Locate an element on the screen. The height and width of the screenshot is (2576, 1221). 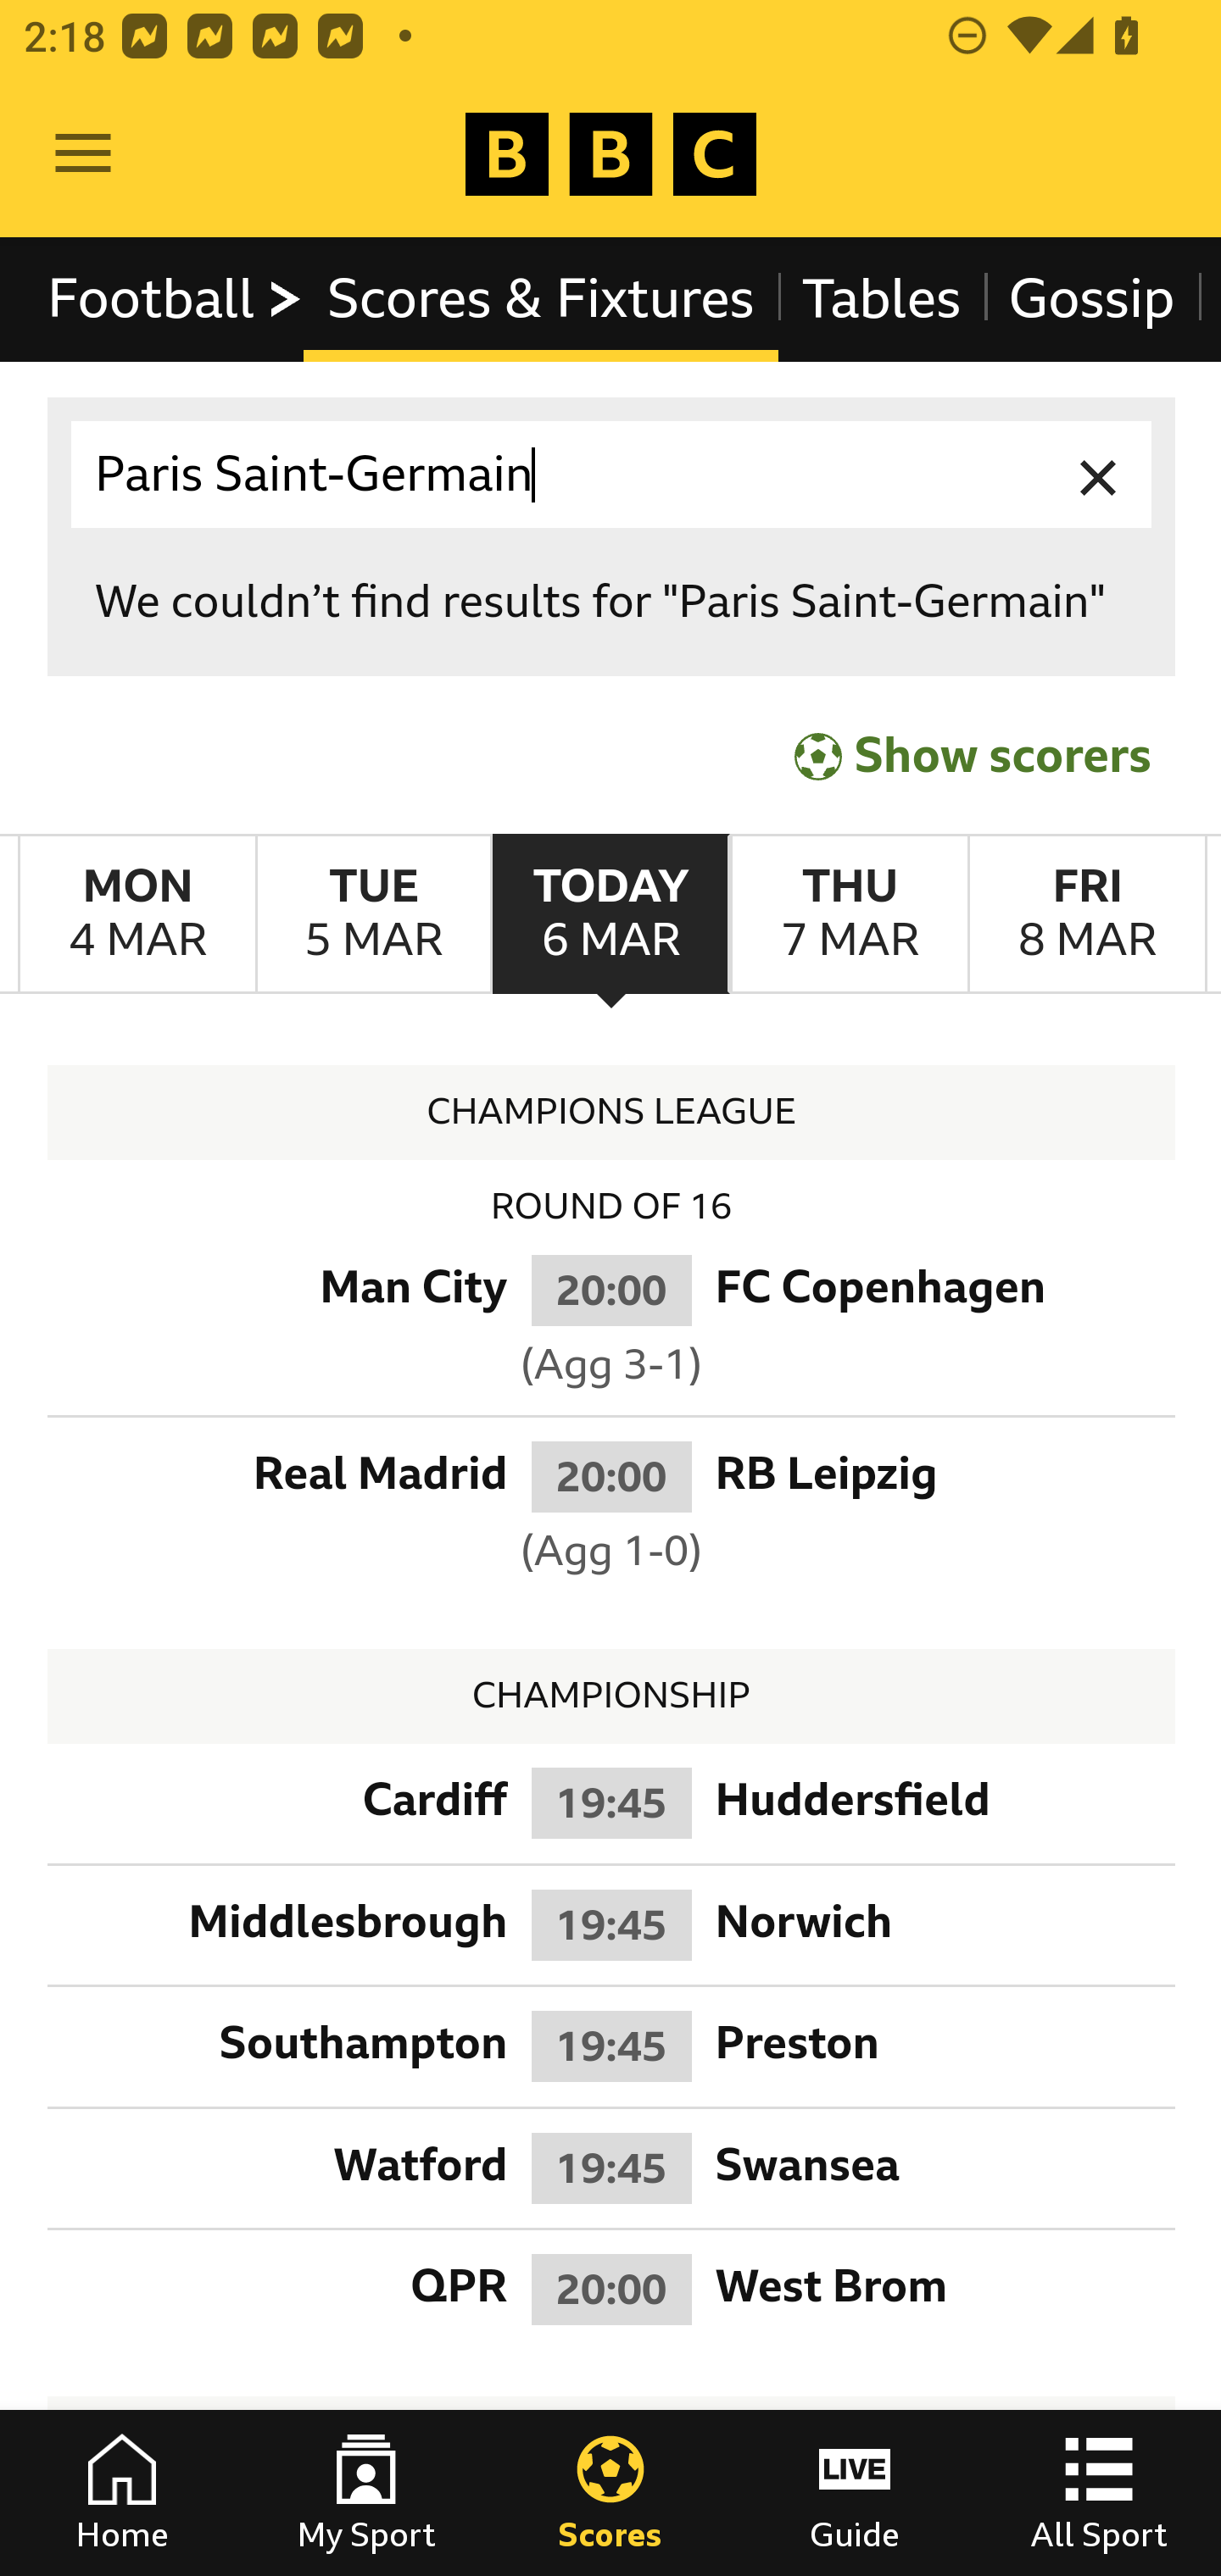
Clear input is located at coordinates (1099, 475).